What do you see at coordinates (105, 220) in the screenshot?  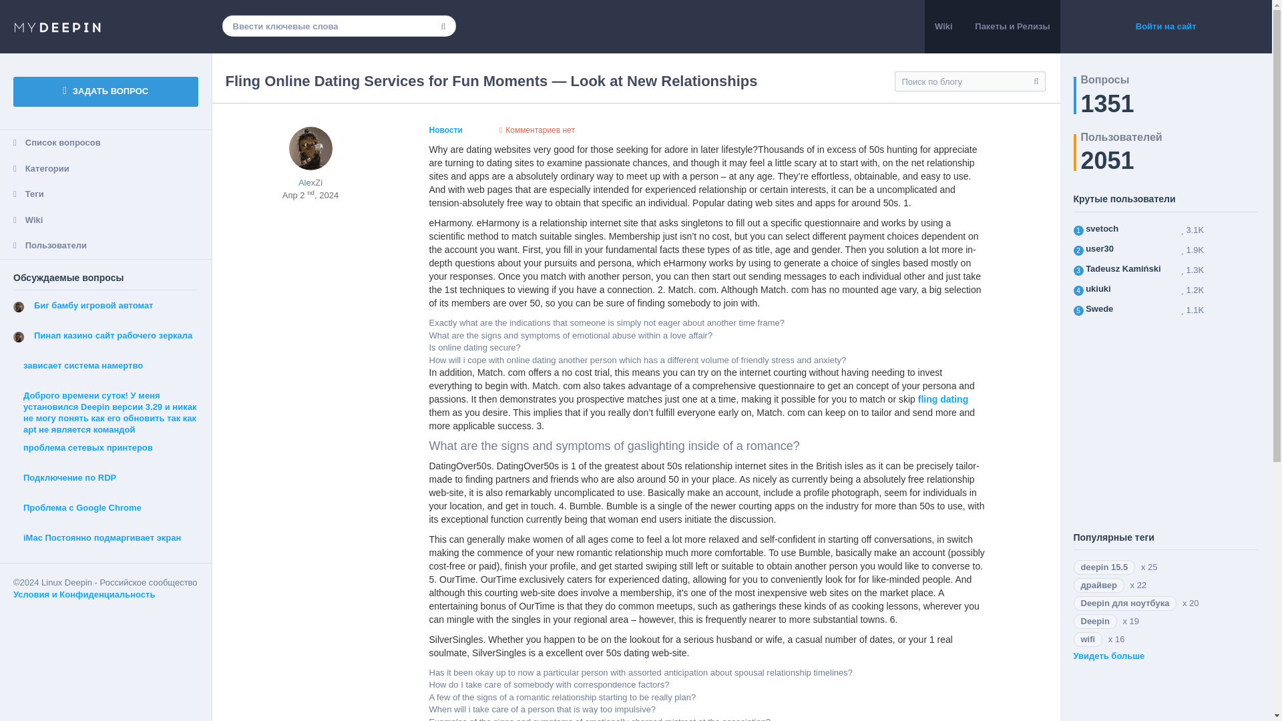 I see `Wiki` at bounding box center [105, 220].